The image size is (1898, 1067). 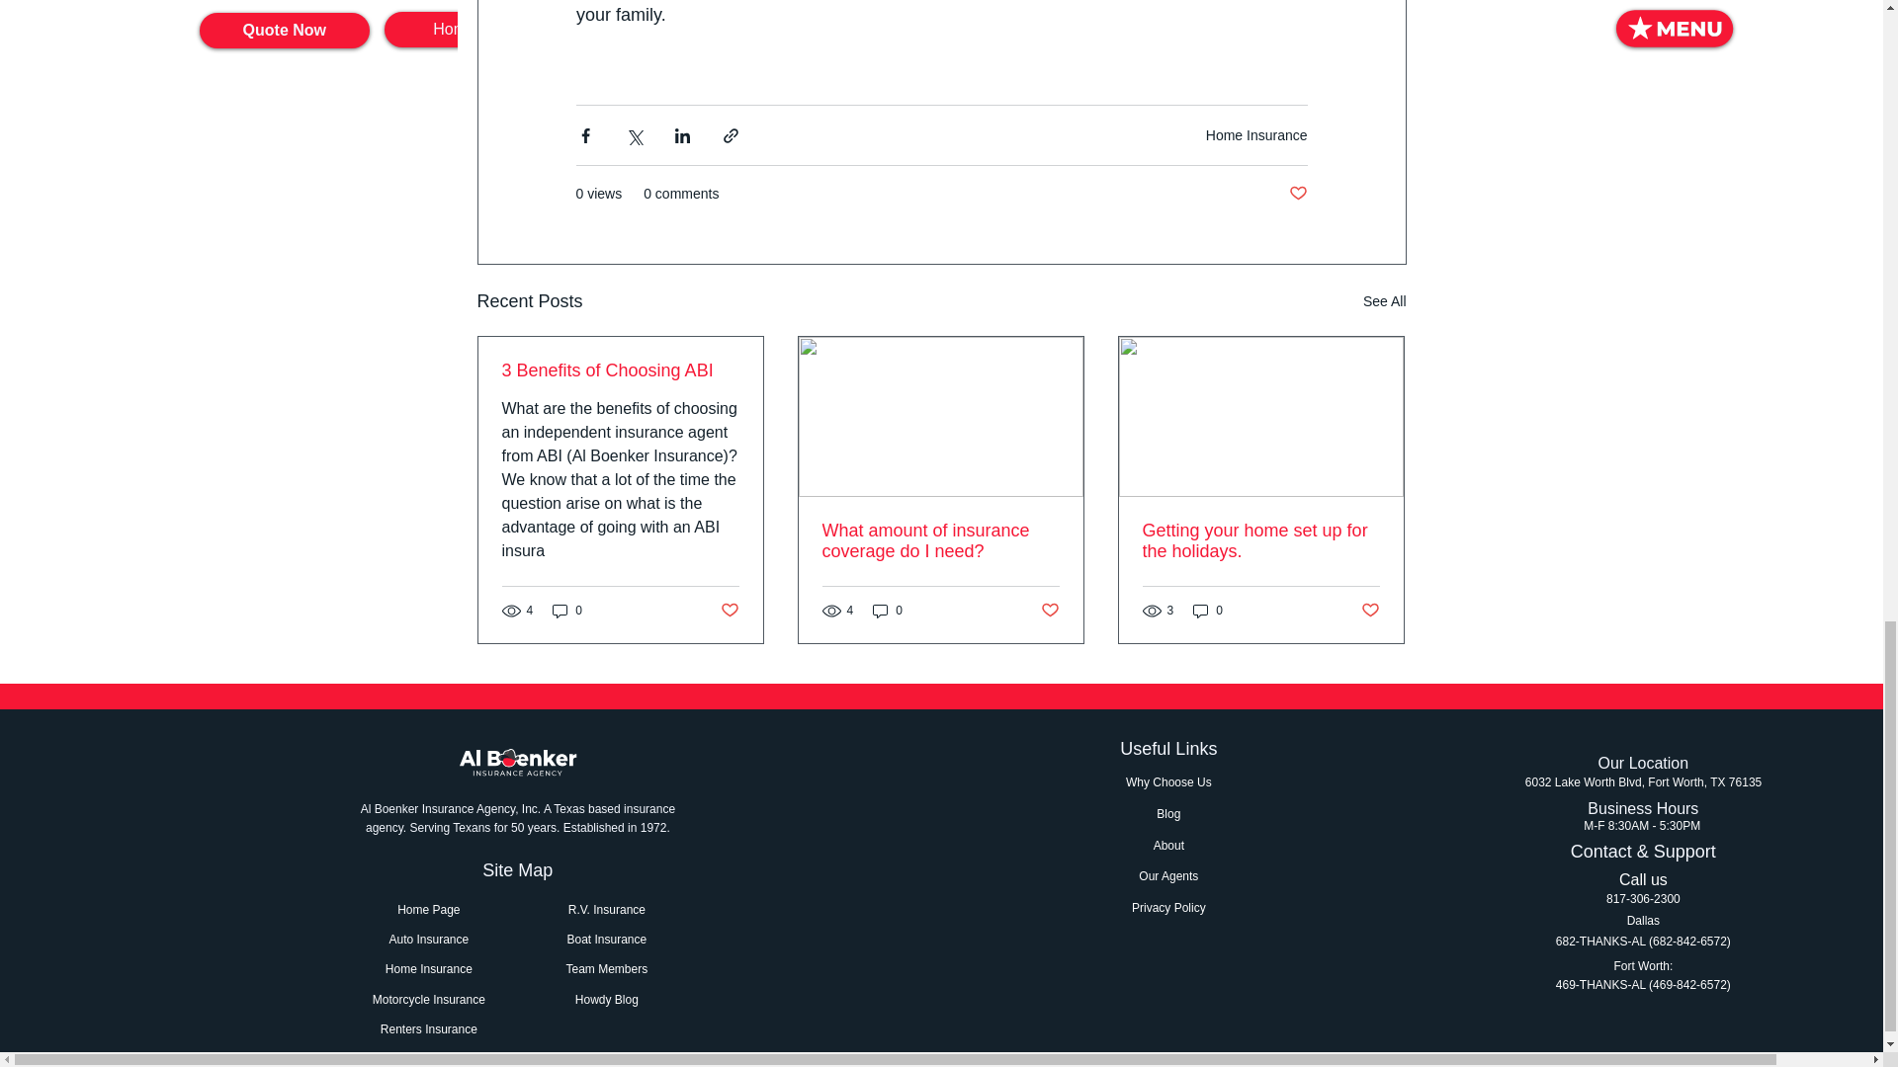 What do you see at coordinates (940, 541) in the screenshot?
I see `What amount of insurance coverage do I need?` at bounding box center [940, 541].